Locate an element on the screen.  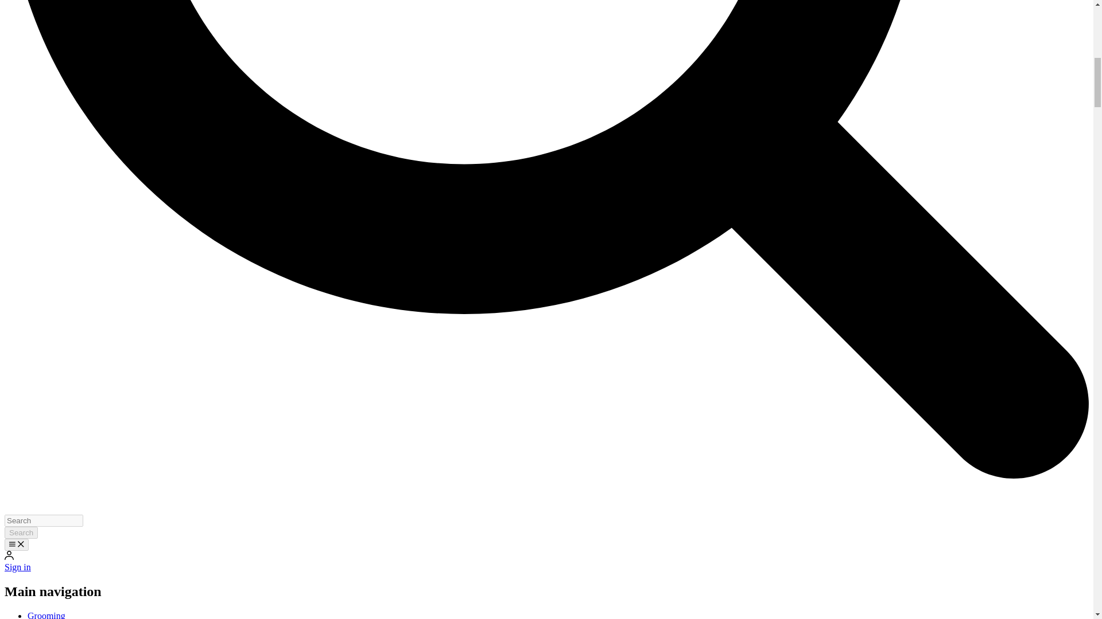
Search is located at coordinates (21, 532).